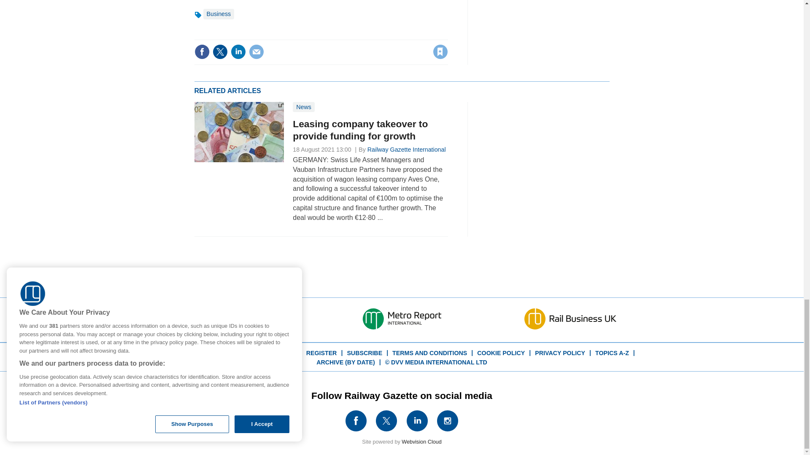 The width and height of the screenshot is (810, 455). I want to click on Share this on Linked in, so click(238, 51).